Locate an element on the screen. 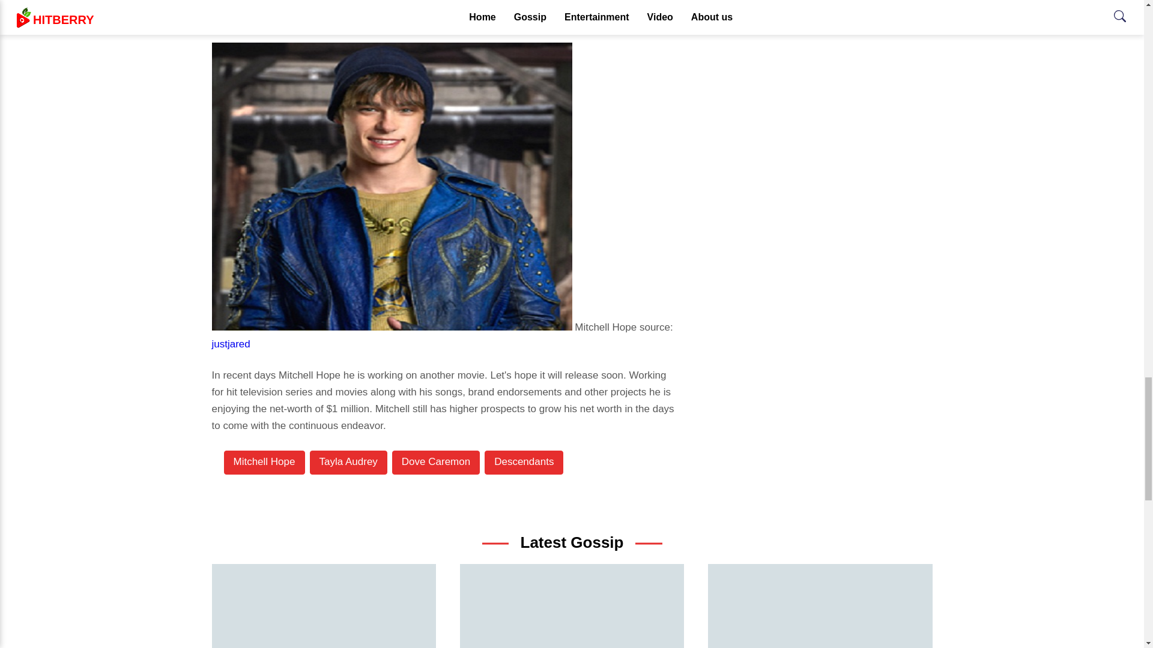 Image resolution: width=1153 pixels, height=648 pixels. Dove Caremon is located at coordinates (435, 462).